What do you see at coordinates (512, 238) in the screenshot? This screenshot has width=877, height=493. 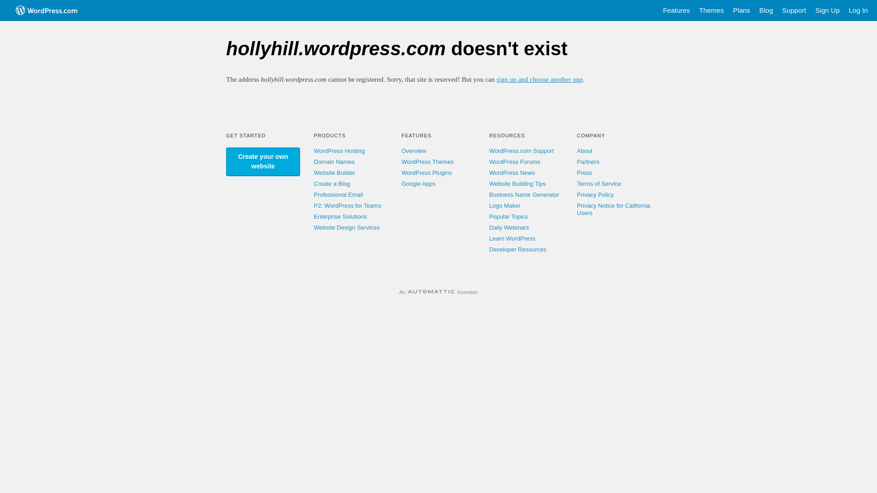 I see `Learn WordPress` at bounding box center [512, 238].